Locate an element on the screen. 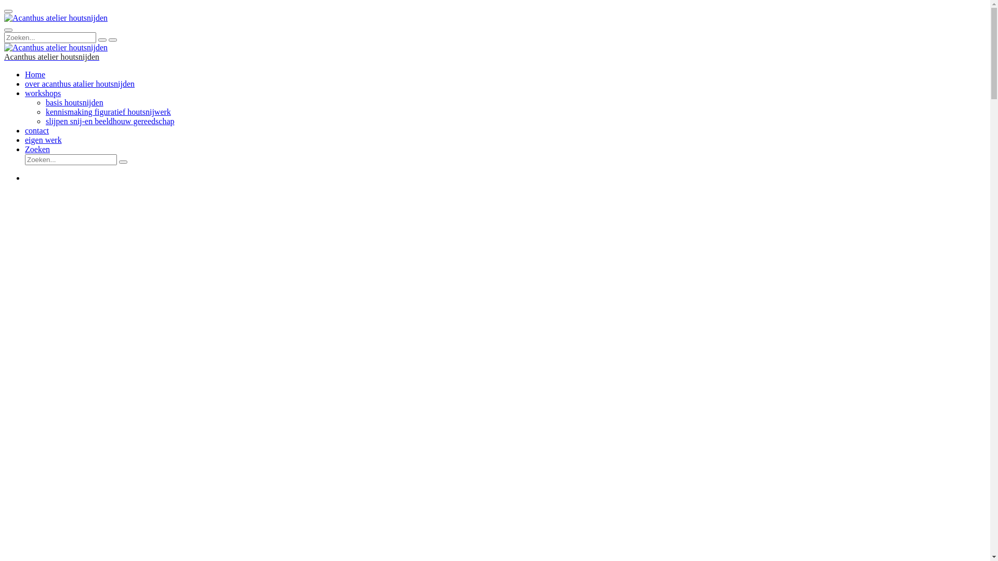 Image resolution: width=998 pixels, height=561 pixels. slijpen snij-en beeldhouw gereedschap is located at coordinates (110, 122).